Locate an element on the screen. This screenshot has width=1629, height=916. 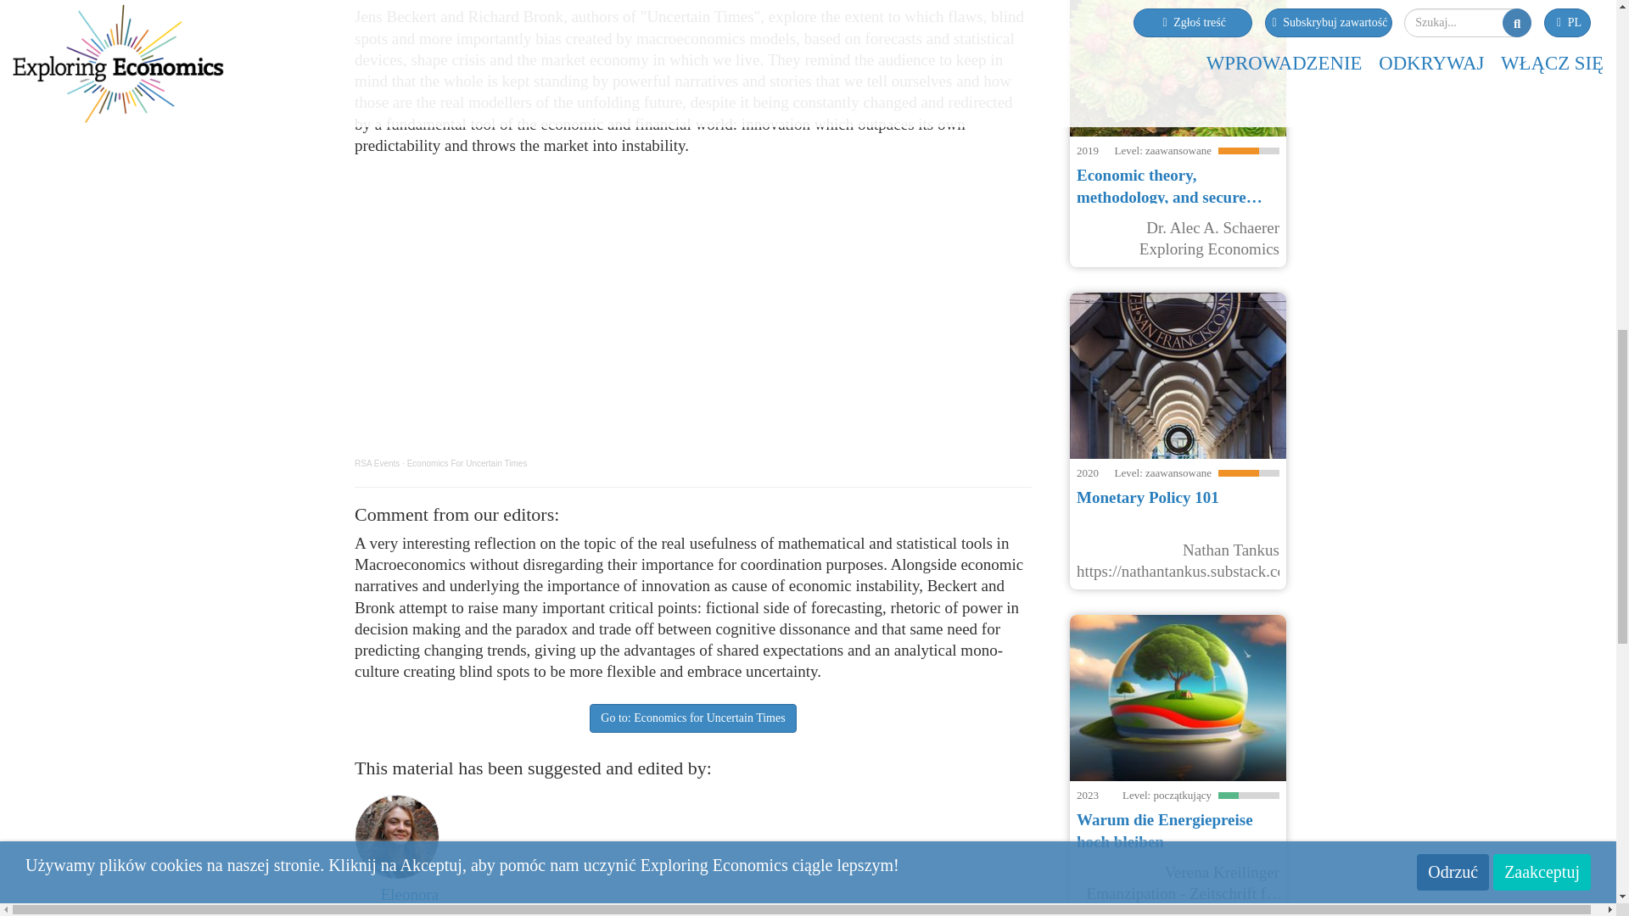
Go to: Economics for Uncertain Times is located at coordinates (692, 718).